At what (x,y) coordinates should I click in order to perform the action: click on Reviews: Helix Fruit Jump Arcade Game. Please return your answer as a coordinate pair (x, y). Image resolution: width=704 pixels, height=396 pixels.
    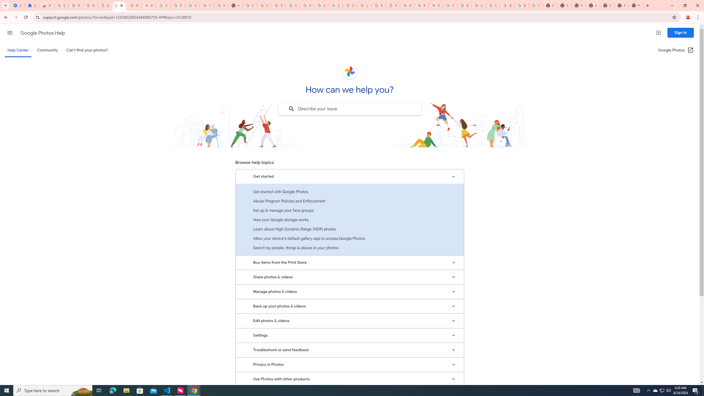
    Looking at the image, I should click on (46, 5).